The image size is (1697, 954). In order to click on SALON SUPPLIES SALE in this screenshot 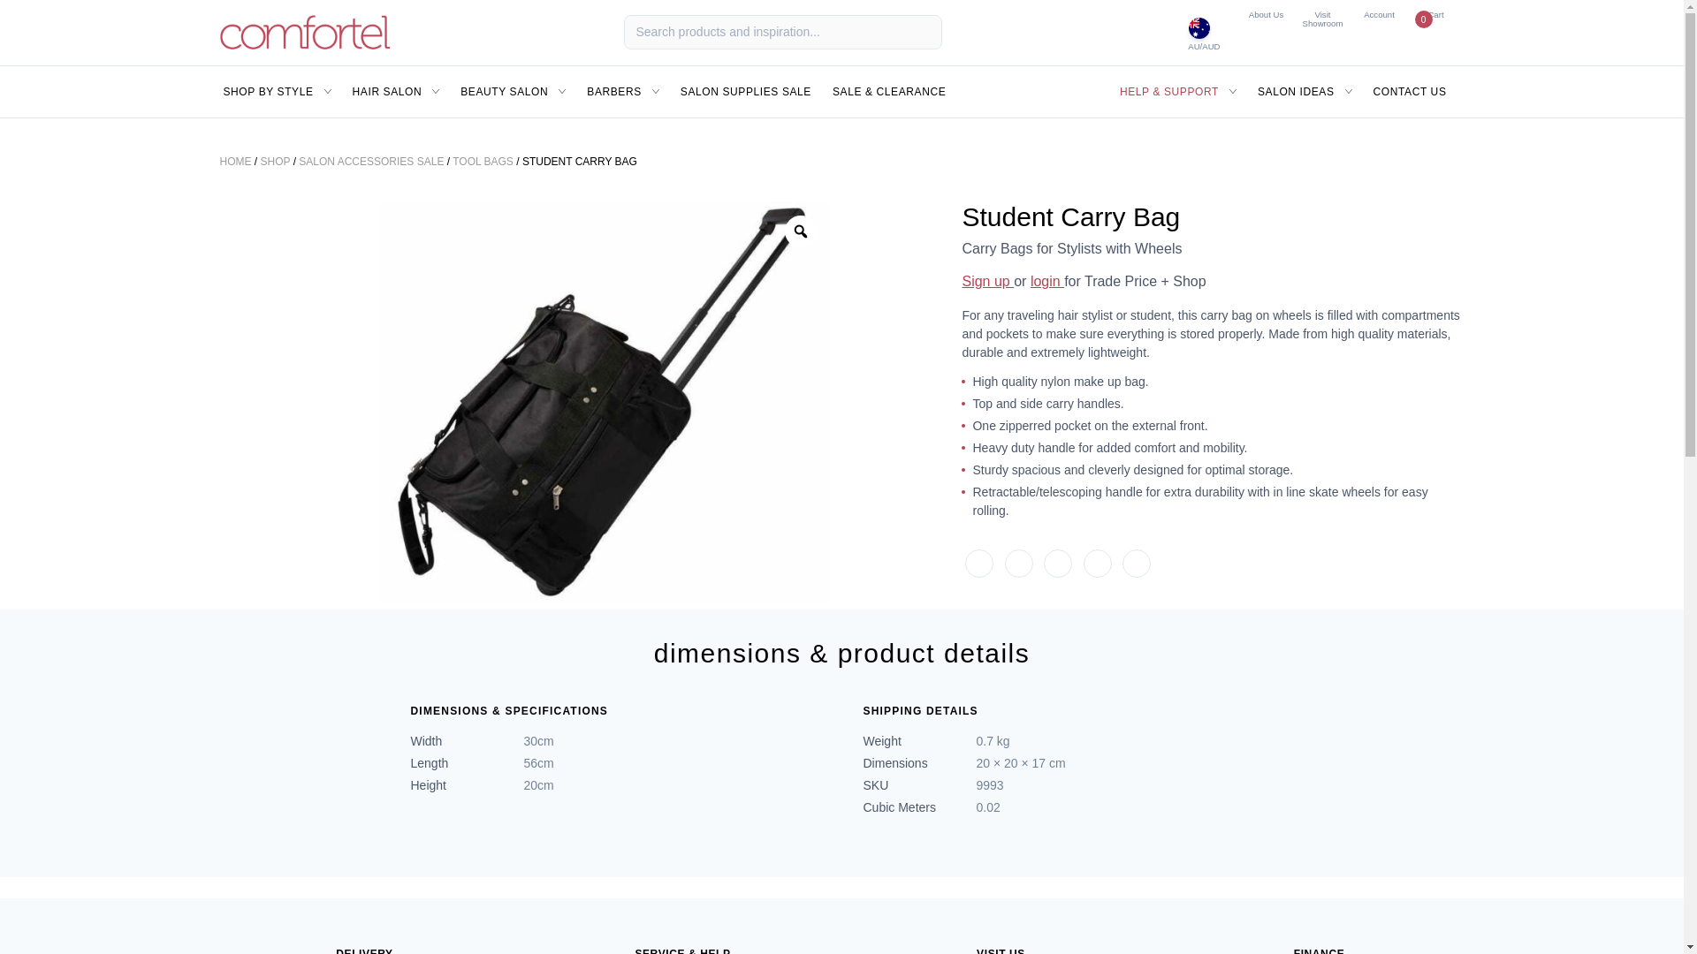, I will do `click(276, 91)`.